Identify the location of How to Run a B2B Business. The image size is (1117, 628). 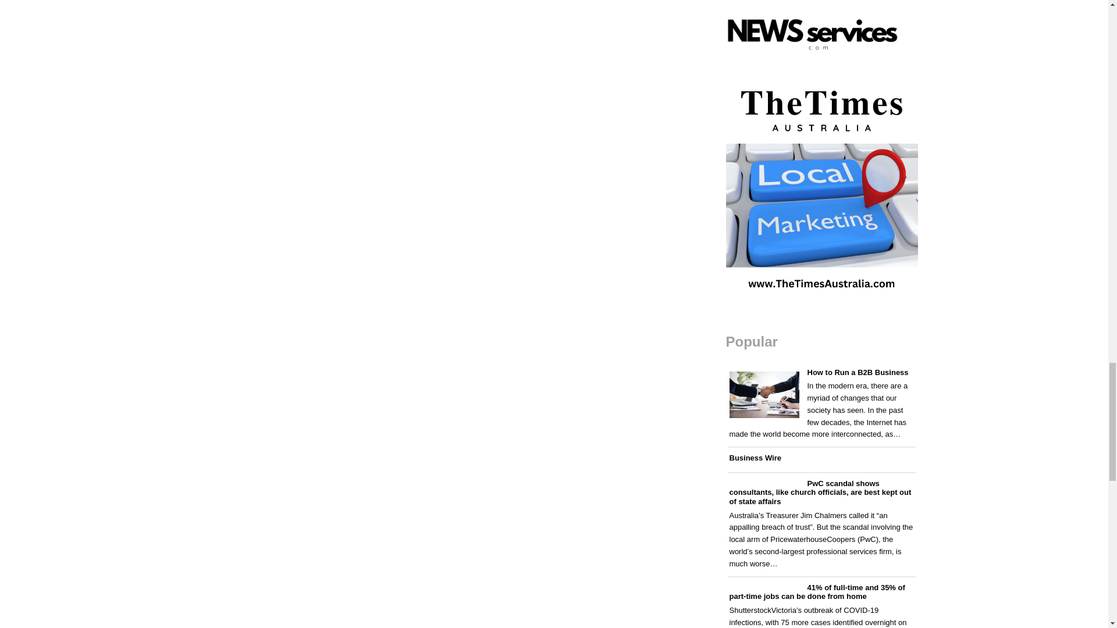
(858, 372).